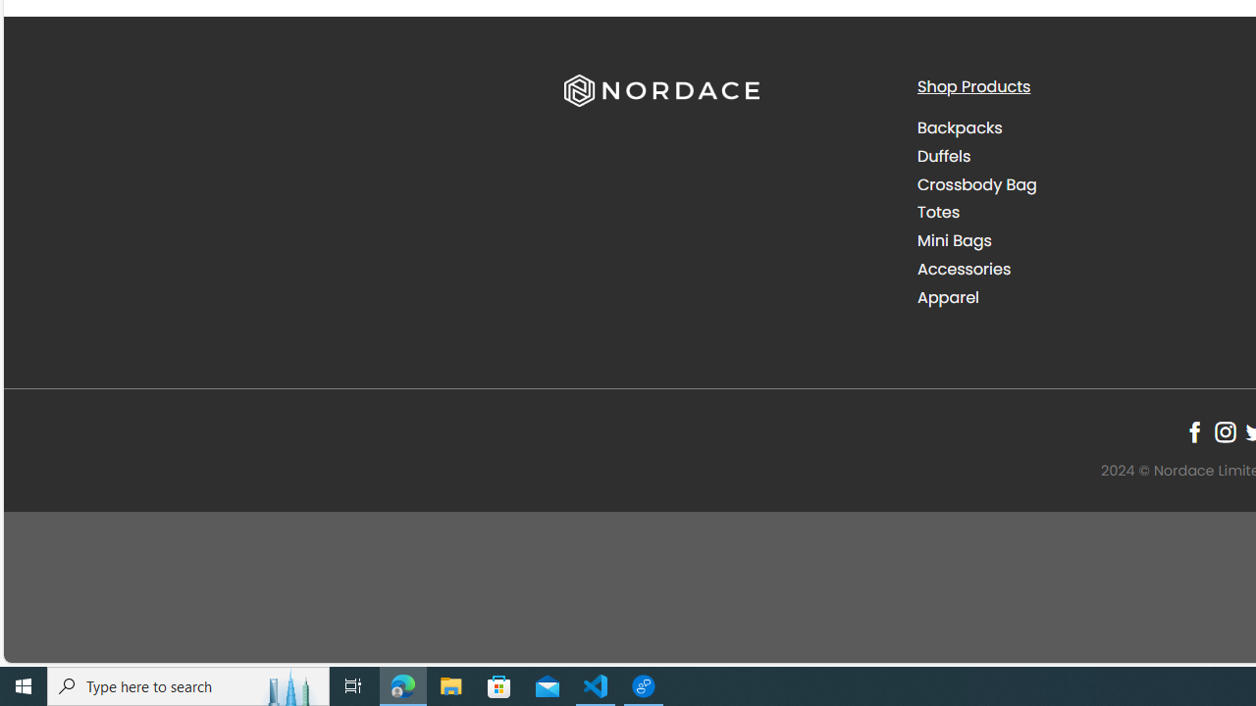 The image size is (1256, 706). What do you see at coordinates (1225, 431) in the screenshot?
I see `Follow on Instagram` at bounding box center [1225, 431].